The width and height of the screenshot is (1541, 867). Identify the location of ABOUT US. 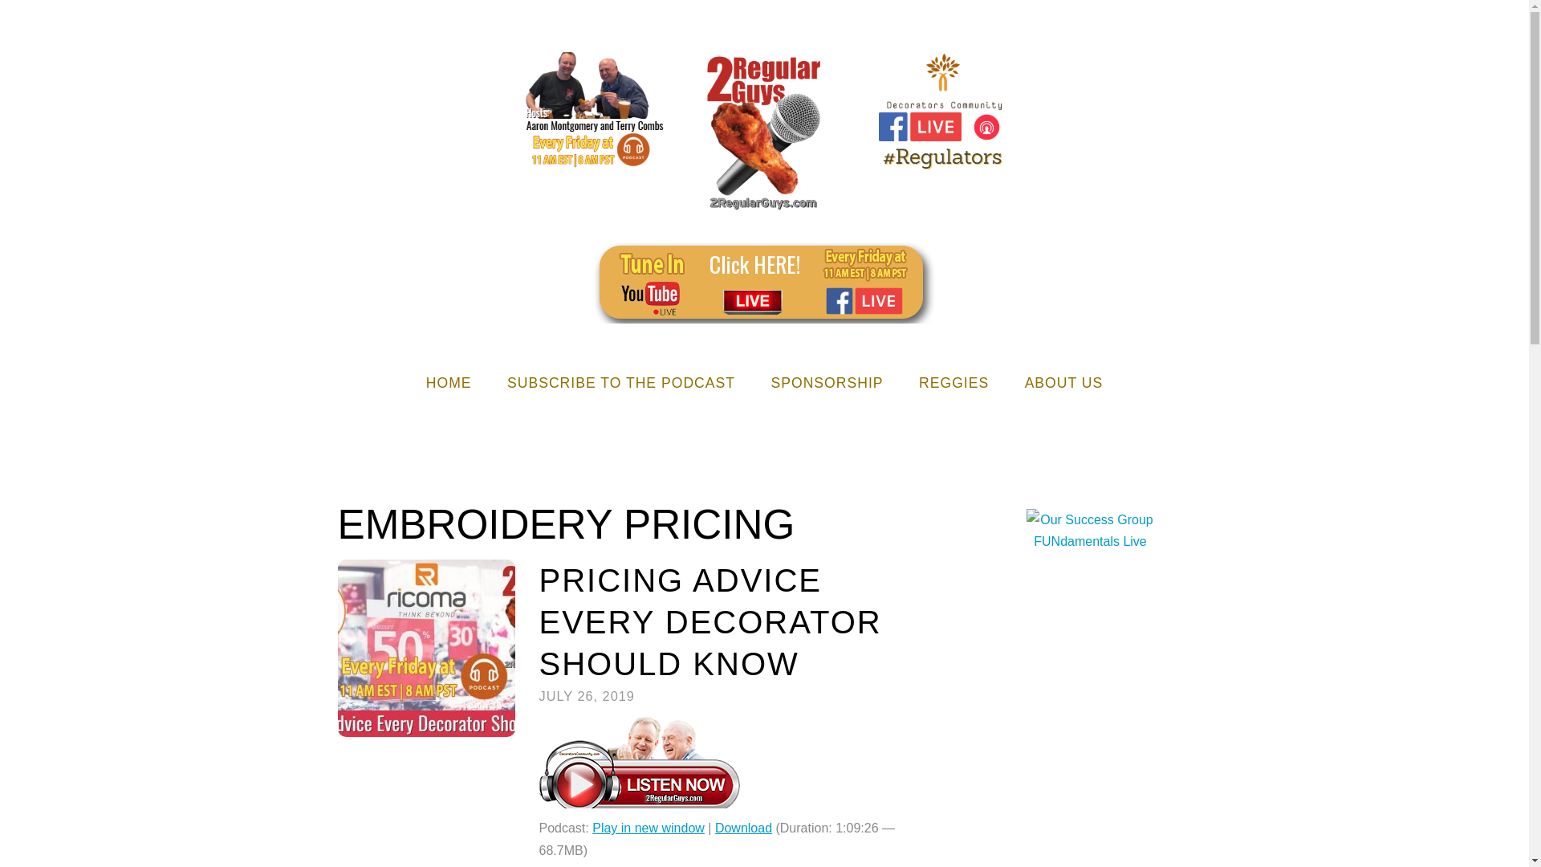
(1064, 381).